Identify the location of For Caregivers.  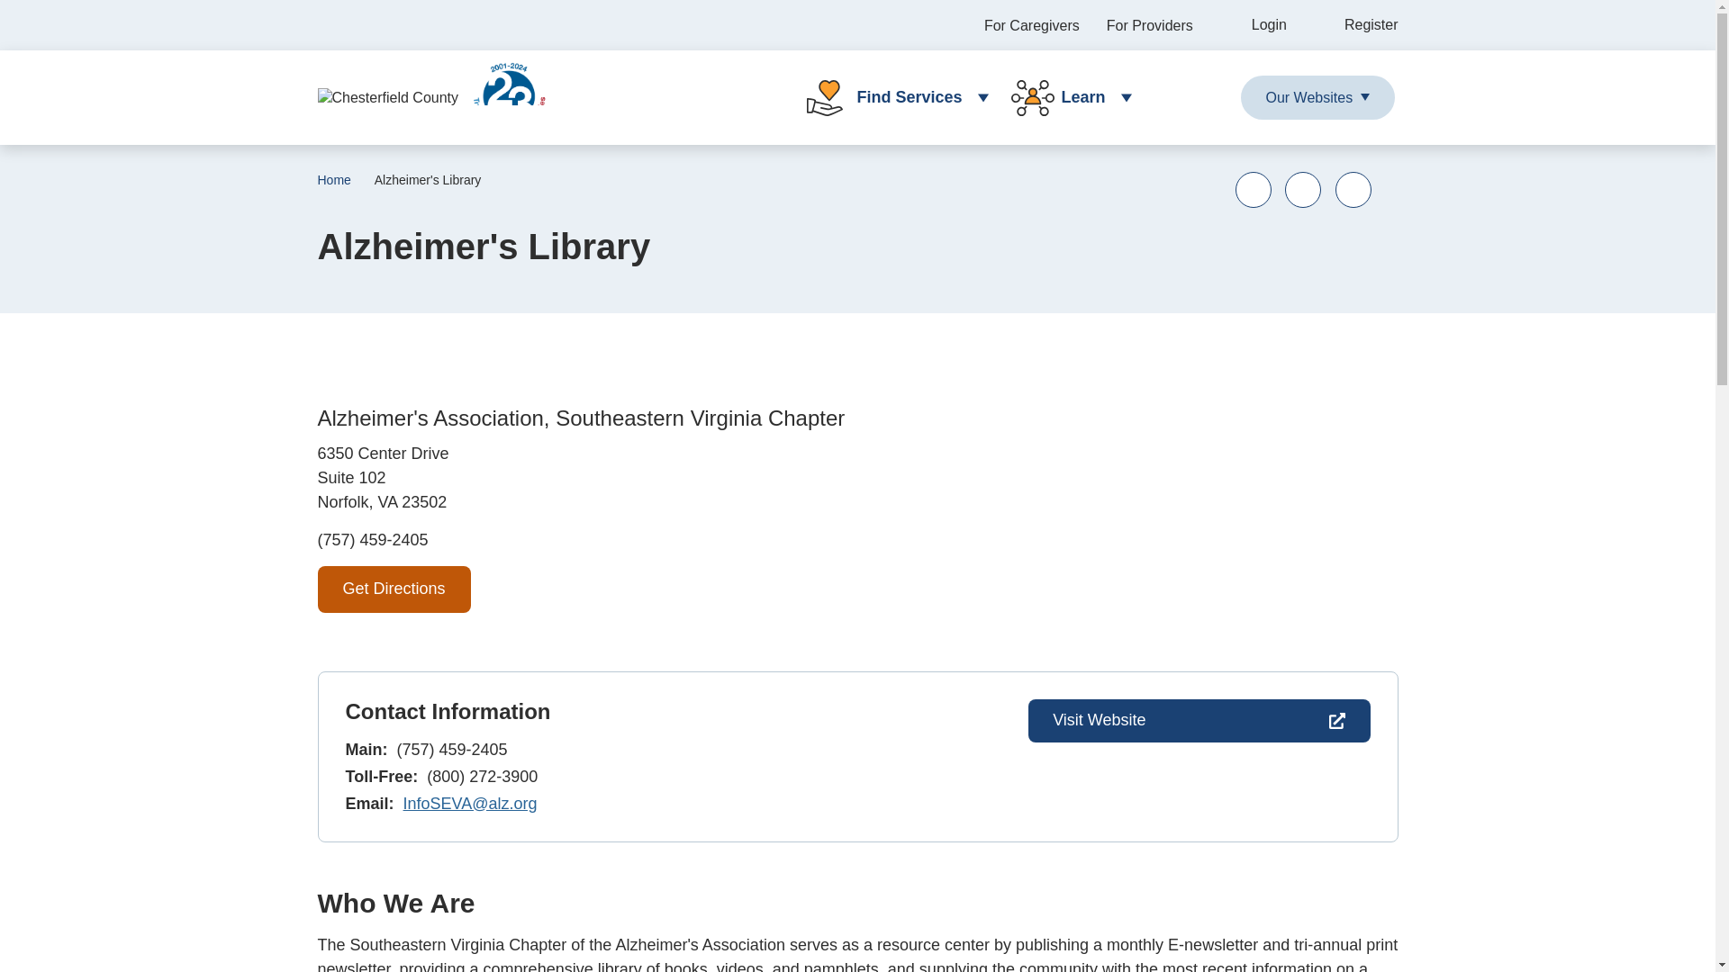
(1031, 25).